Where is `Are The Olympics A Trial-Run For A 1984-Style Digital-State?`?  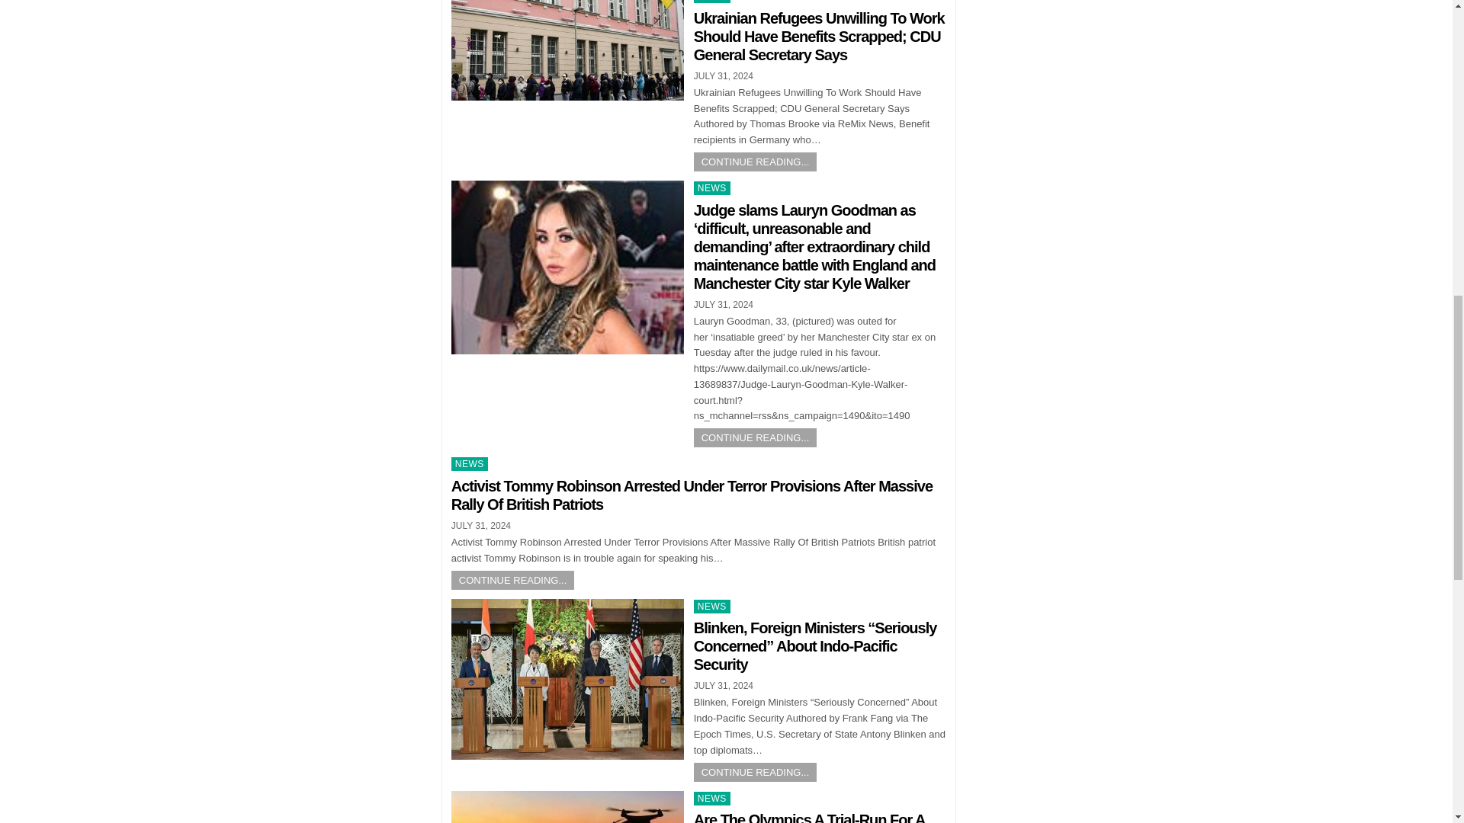 Are The Olympics A Trial-Run For A 1984-Style Digital-State? is located at coordinates (810, 817).